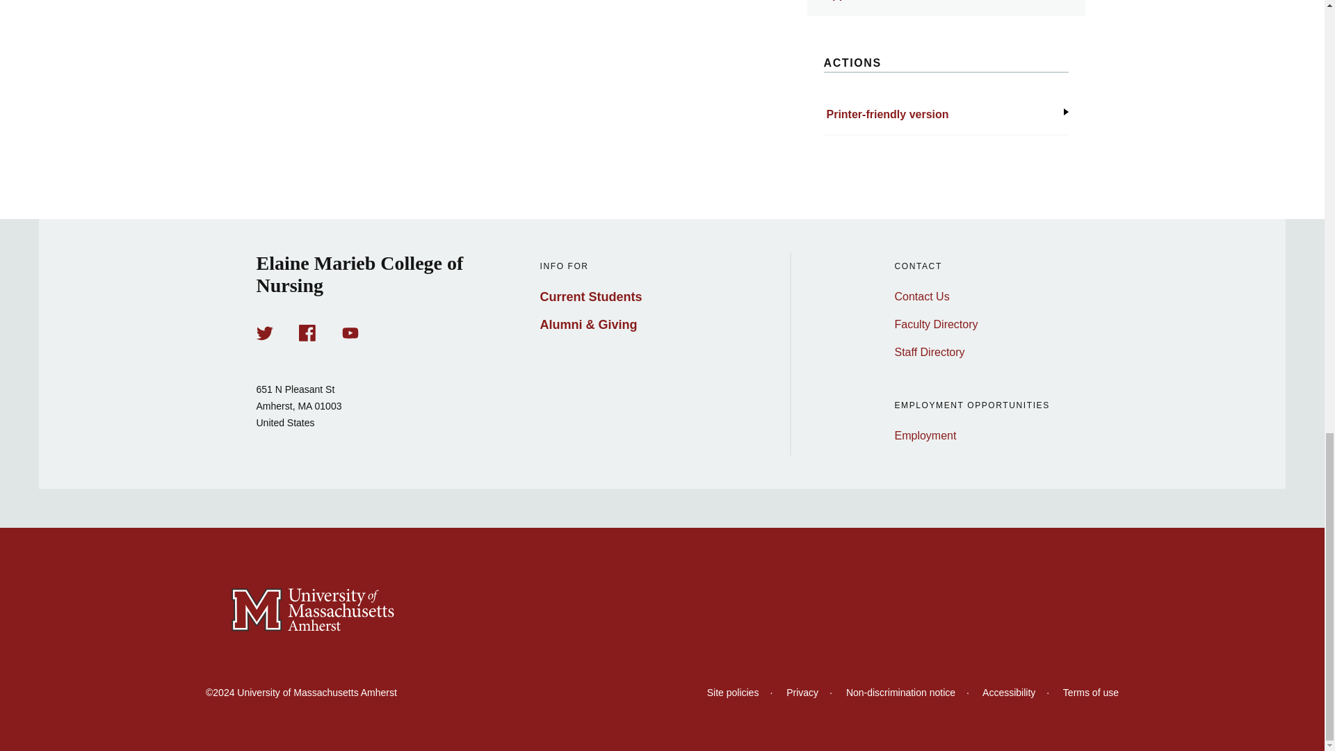 The height and width of the screenshot is (751, 1335). I want to click on Find us on Twitter, so click(264, 332).